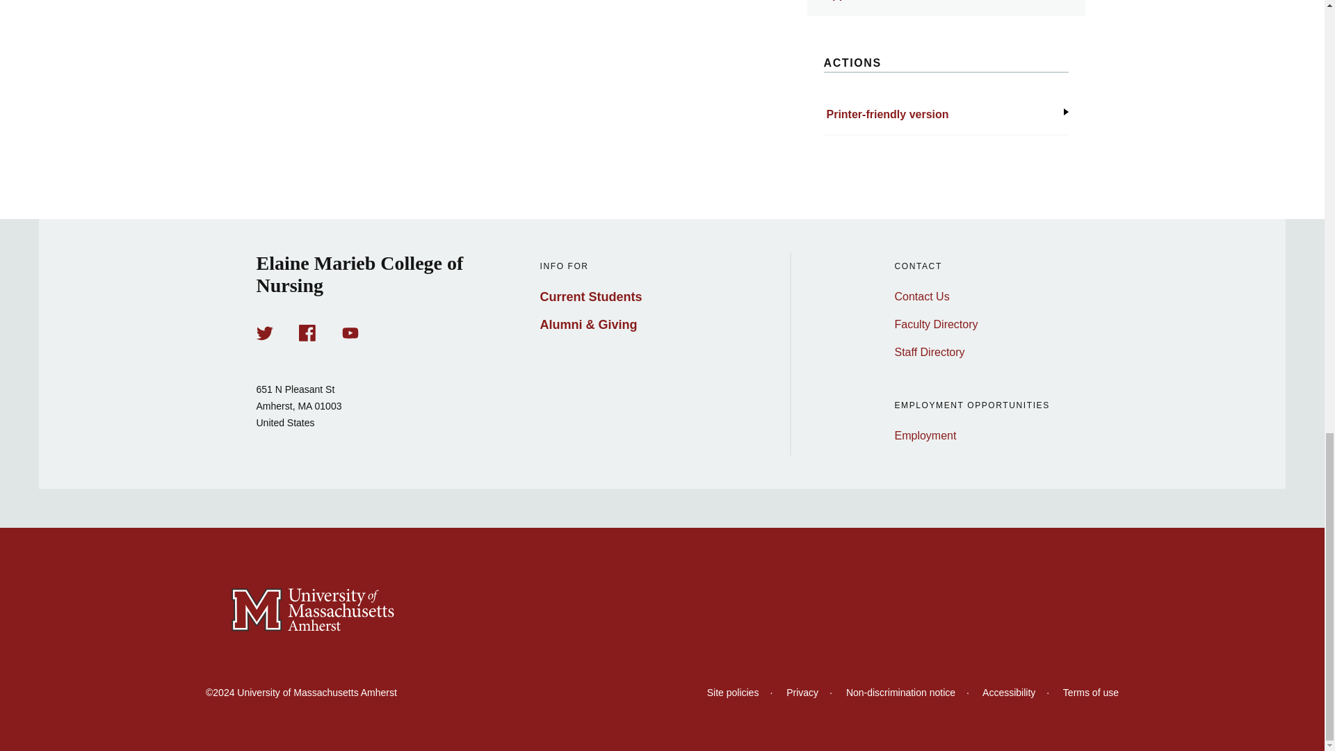 The height and width of the screenshot is (751, 1335). I want to click on Find us on Twitter, so click(264, 332).